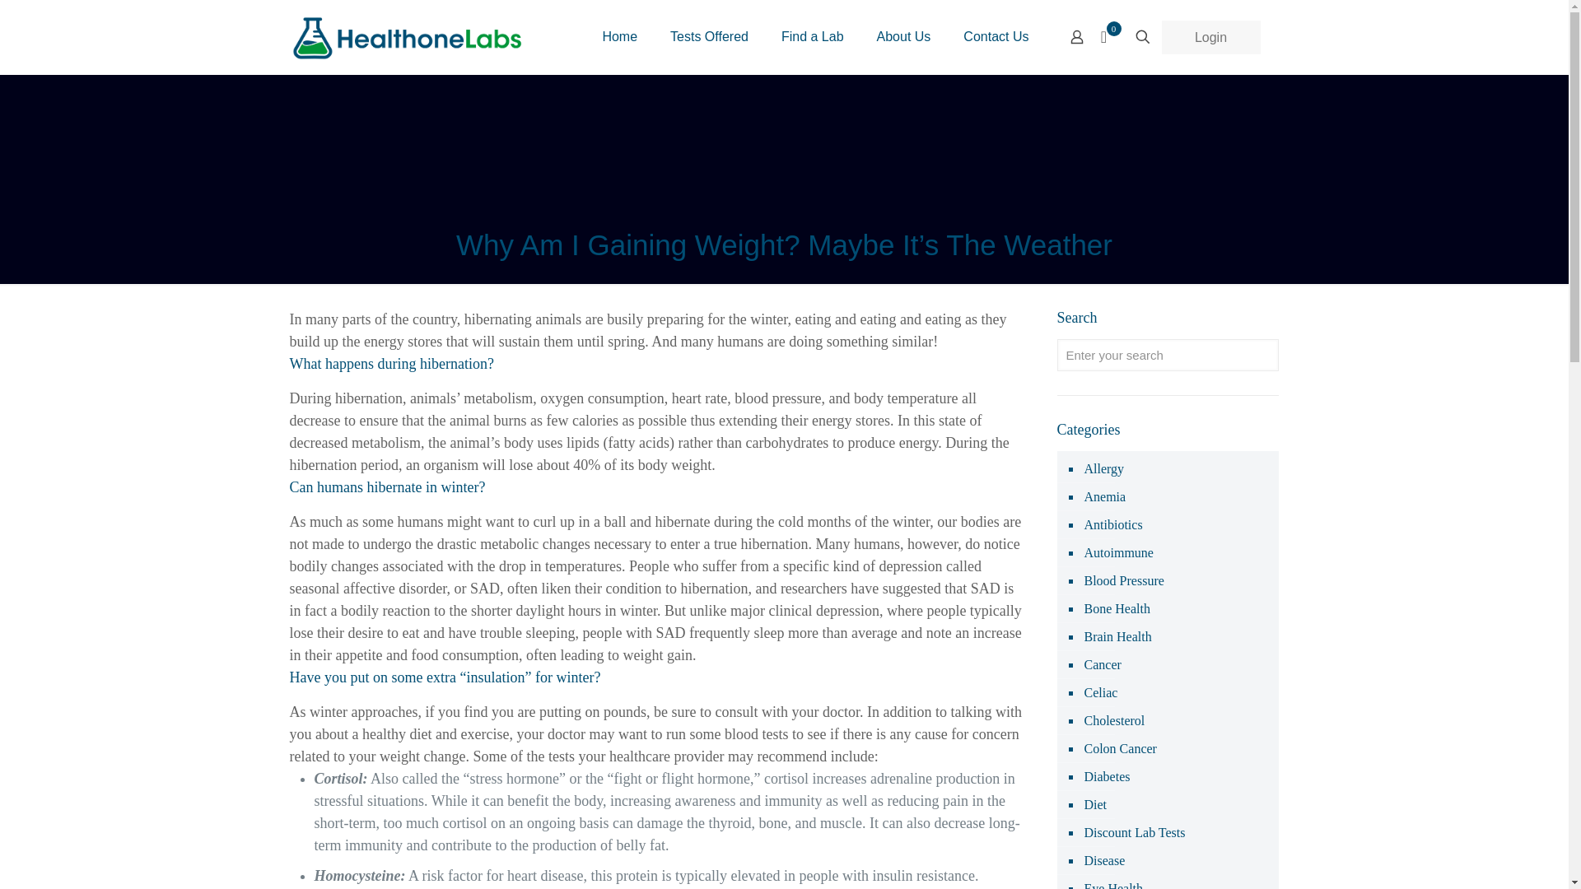 This screenshot has width=1581, height=889. I want to click on Discount Lab Tests, so click(1133, 833).